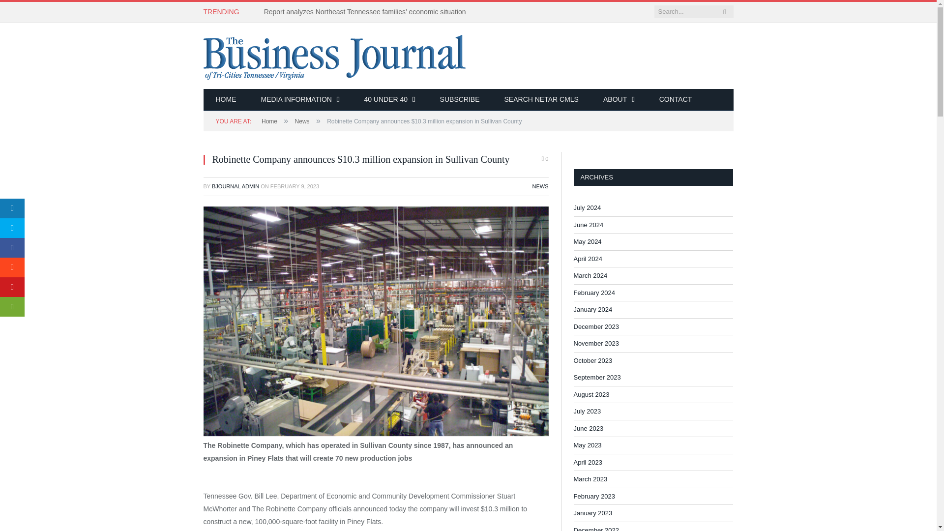 The width and height of the screenshot is (944, 531). Describe the element at coordinates (676, 100) in the screenshot. I see `CONTACT` at that location.